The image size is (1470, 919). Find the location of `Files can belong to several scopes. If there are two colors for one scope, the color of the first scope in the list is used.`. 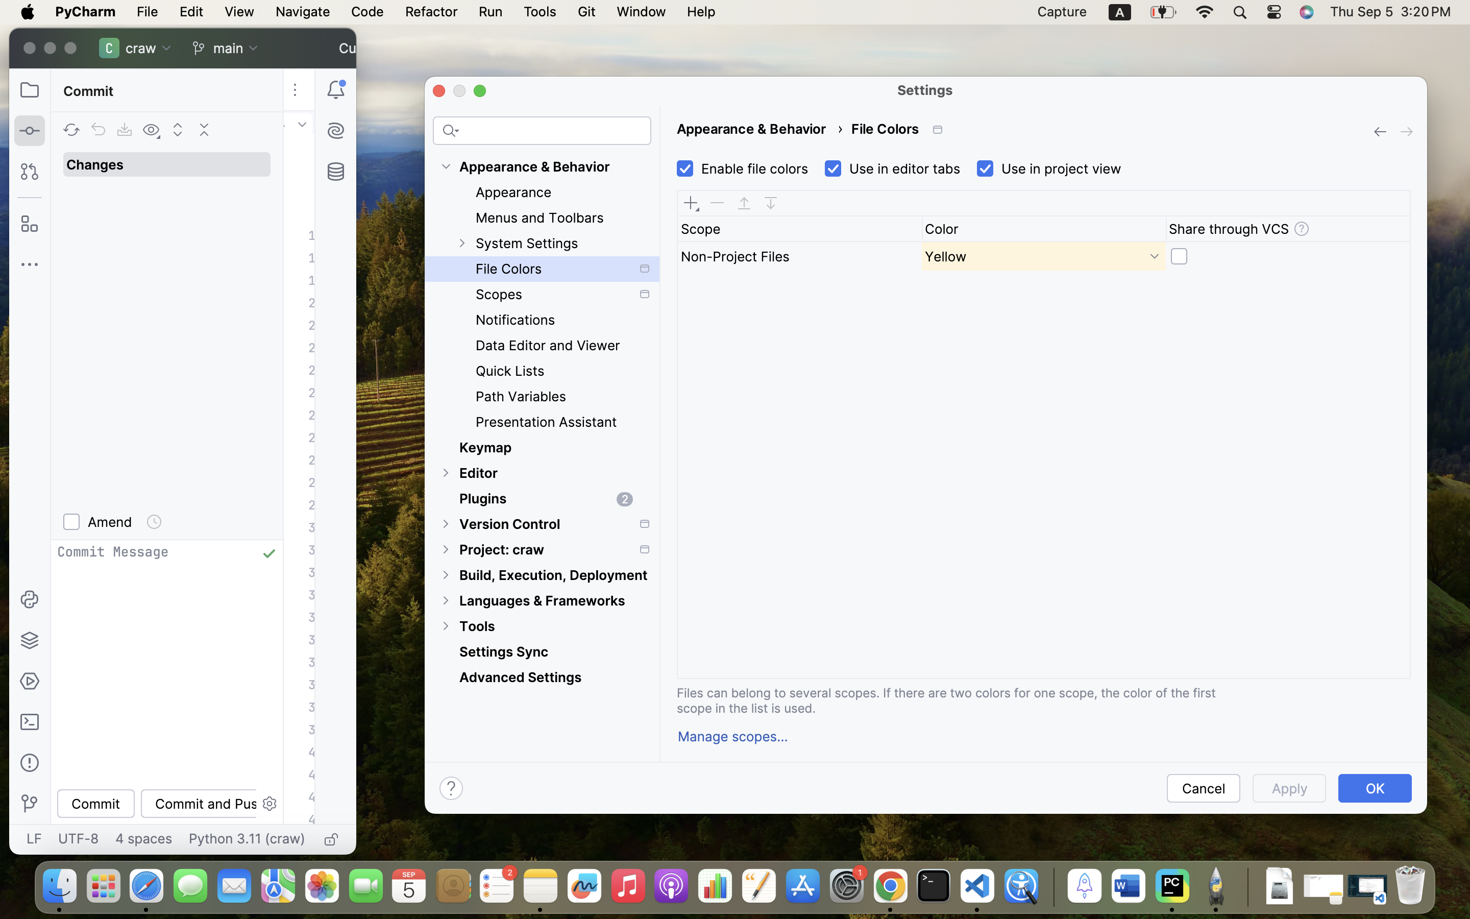

Files can belong to several scopes. If there are two colors for one scope, the color of the first scope in the list is used. is located at coordinates (963, 700).